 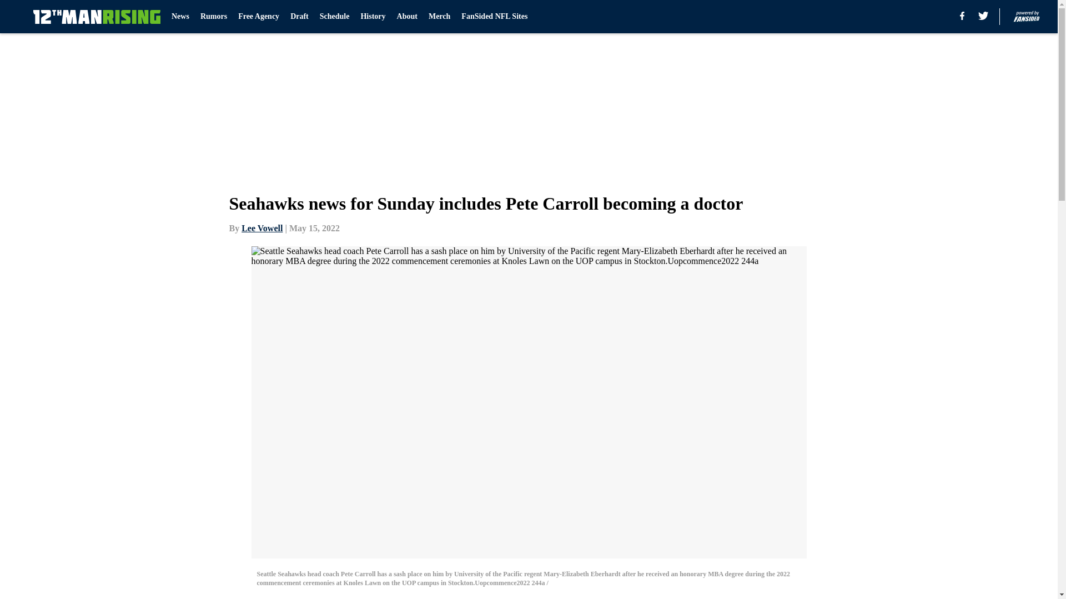 I want to click on Lee Vowell, so click(x=262, y=228).